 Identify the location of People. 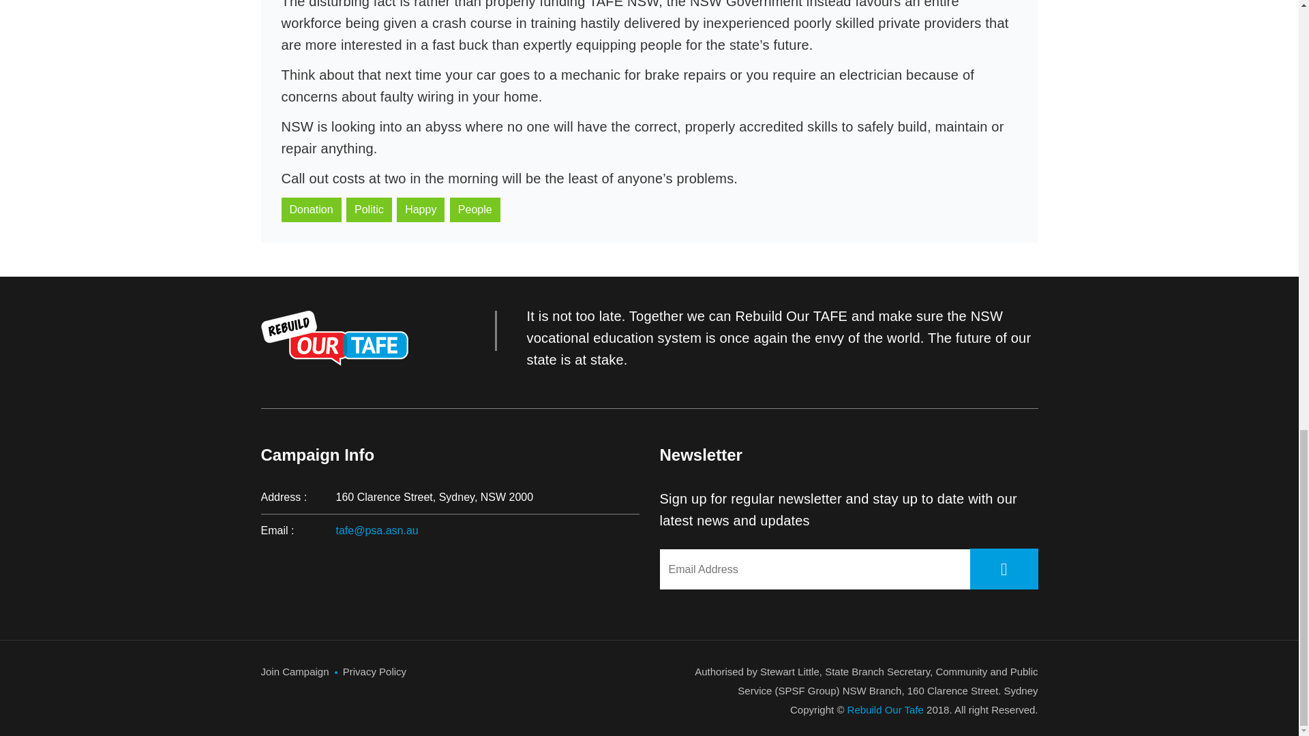
(475, 210).